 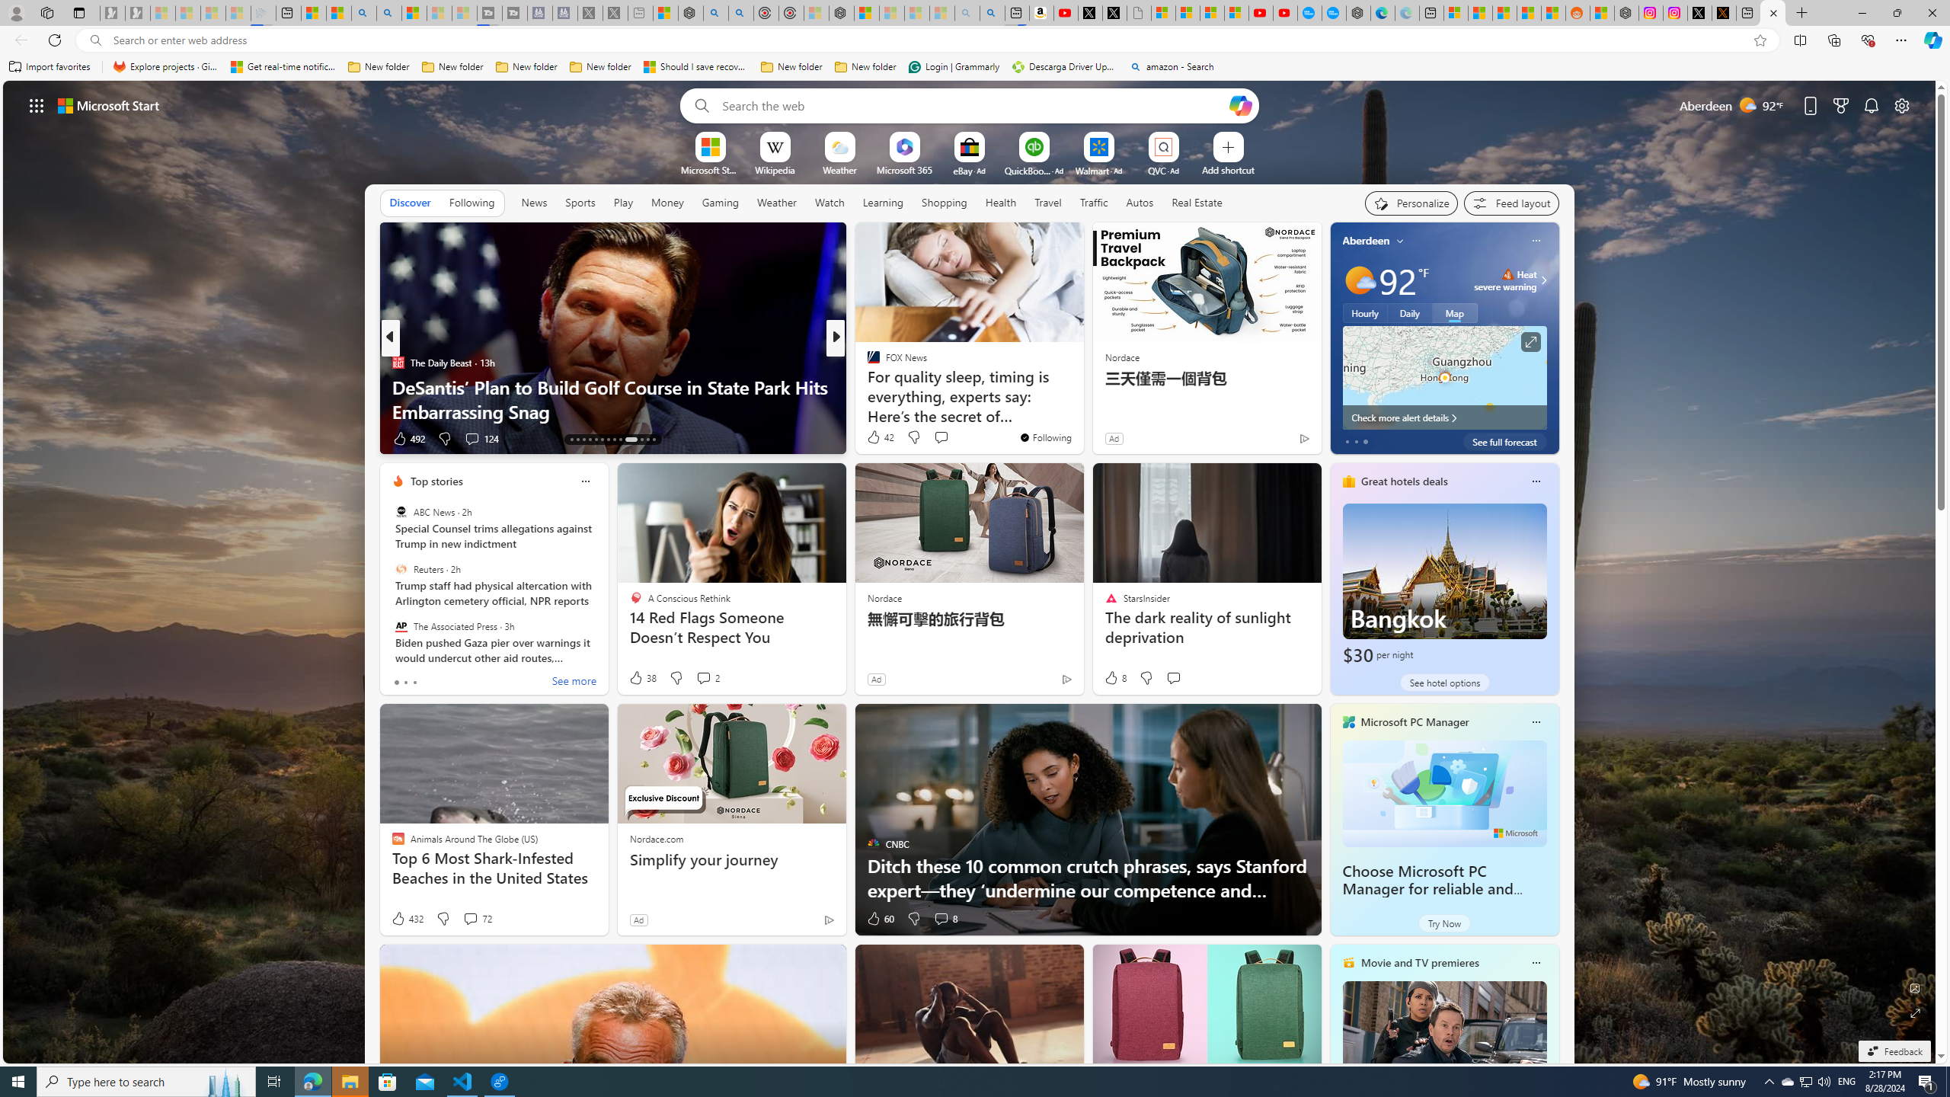 I want to click on New split screen, so click(x=1016, y=13).